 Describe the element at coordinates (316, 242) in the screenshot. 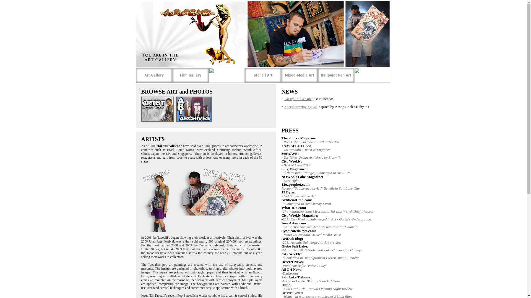

I see `Artduh: Submerged in Art preview` at that location.